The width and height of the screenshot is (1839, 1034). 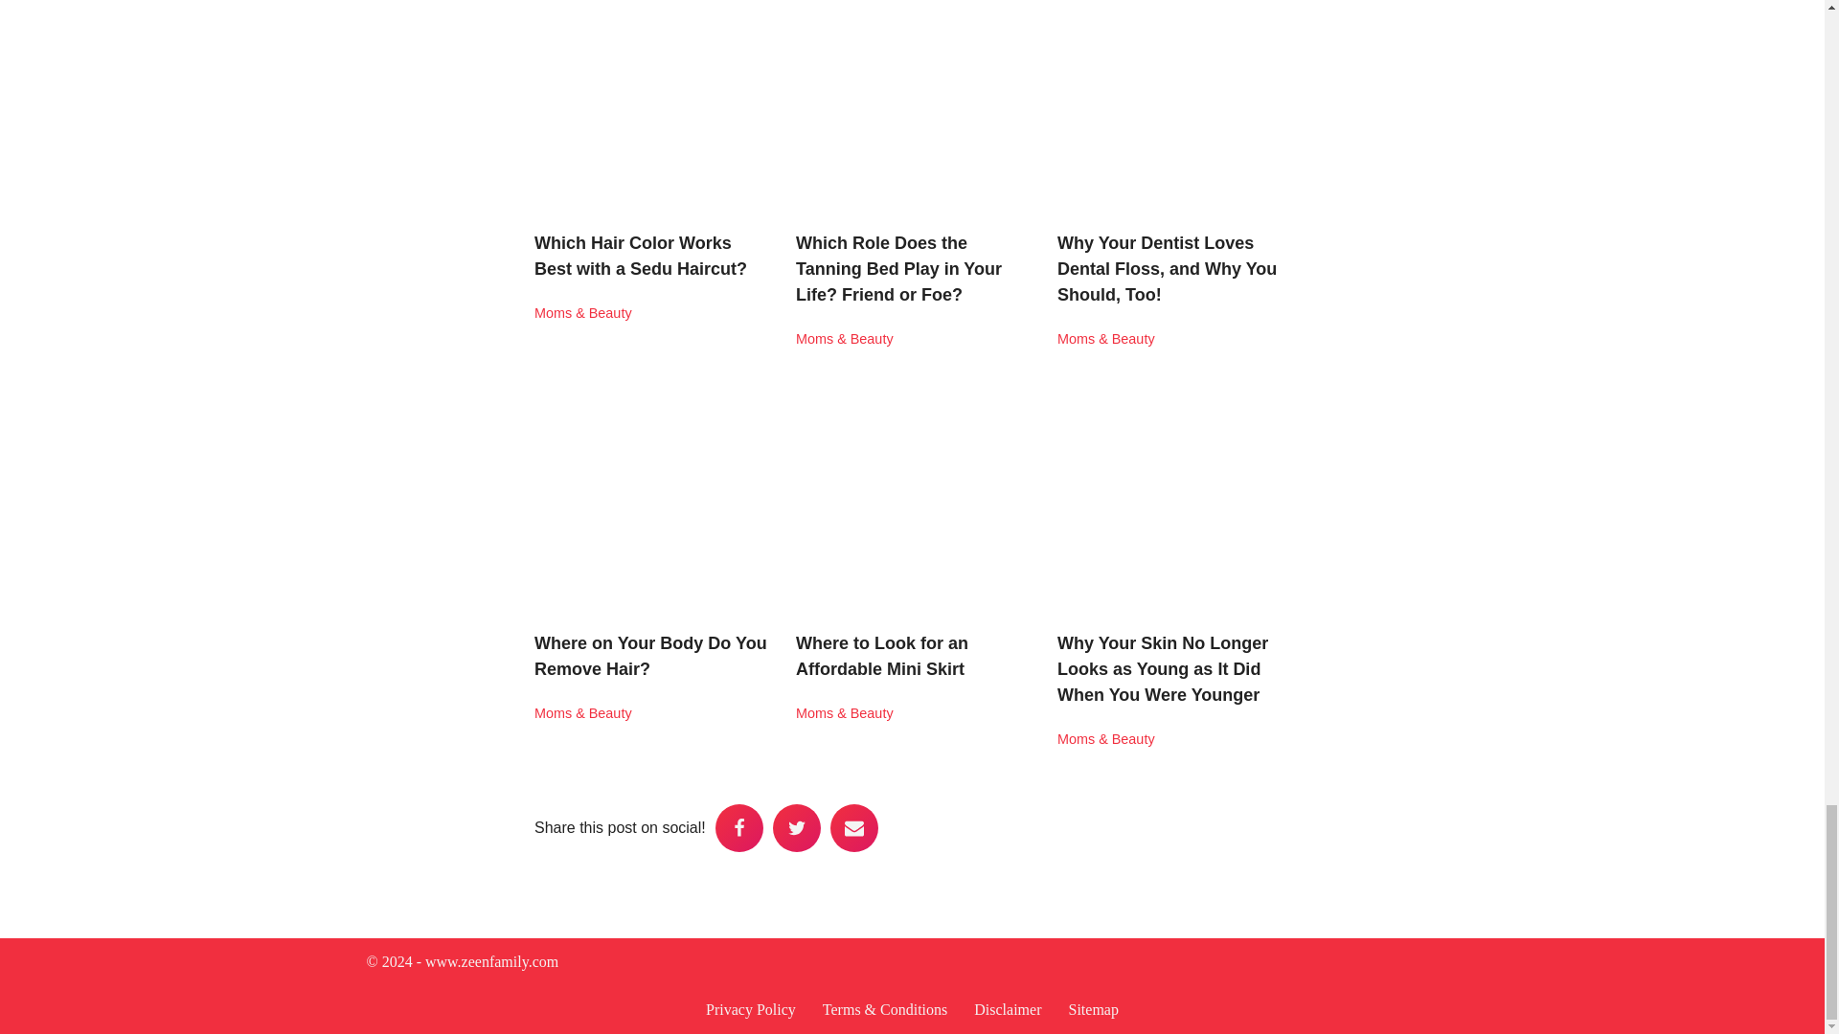 I want to click on Twitter, so click(x=796, y=827).